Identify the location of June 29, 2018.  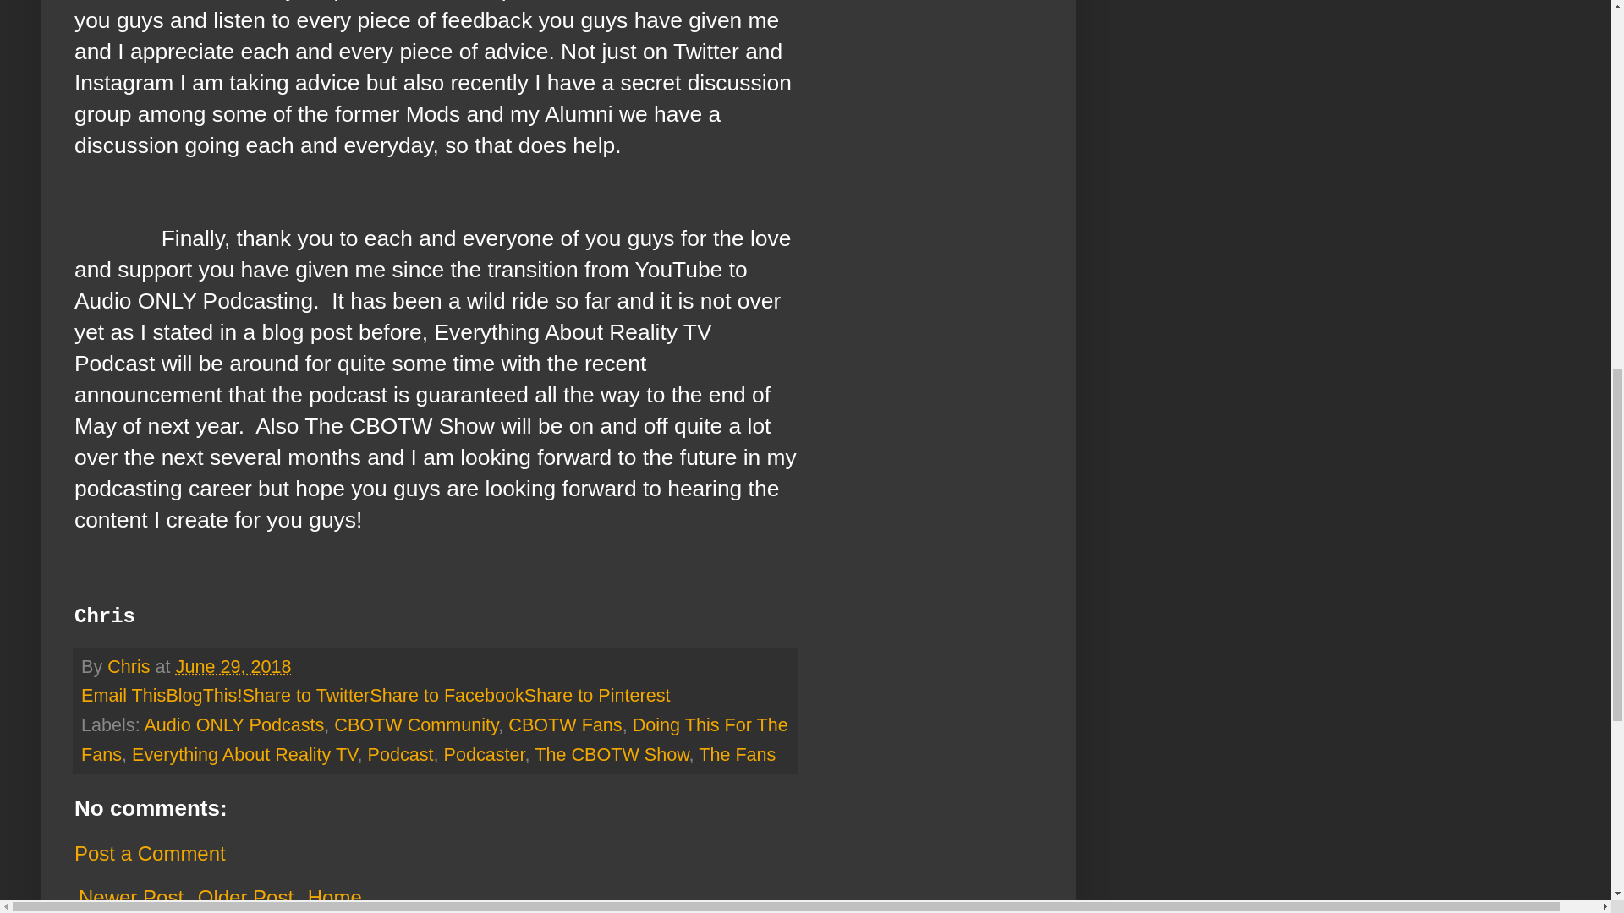
(233, 666).